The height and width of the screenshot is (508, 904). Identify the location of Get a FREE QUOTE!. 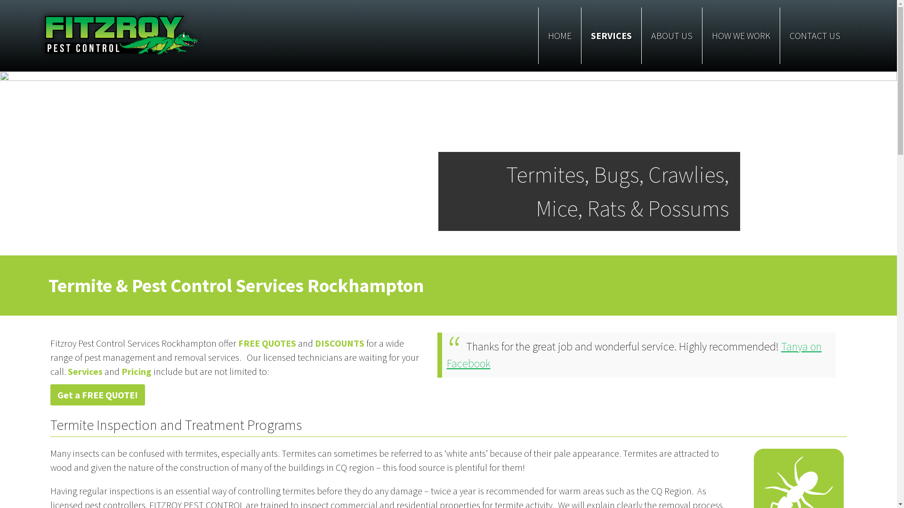
(97, 395).